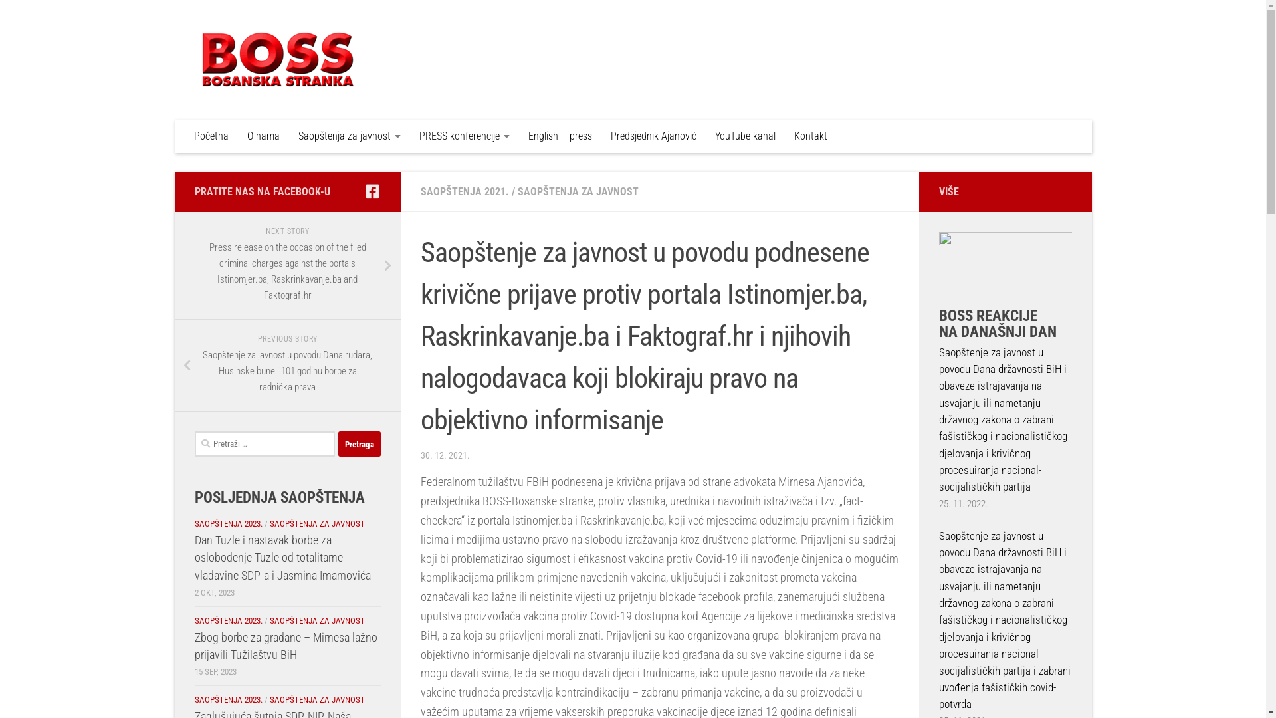  Describe the element at coordinates (263, 136) in the screenshot. I see `O nama` at that location.